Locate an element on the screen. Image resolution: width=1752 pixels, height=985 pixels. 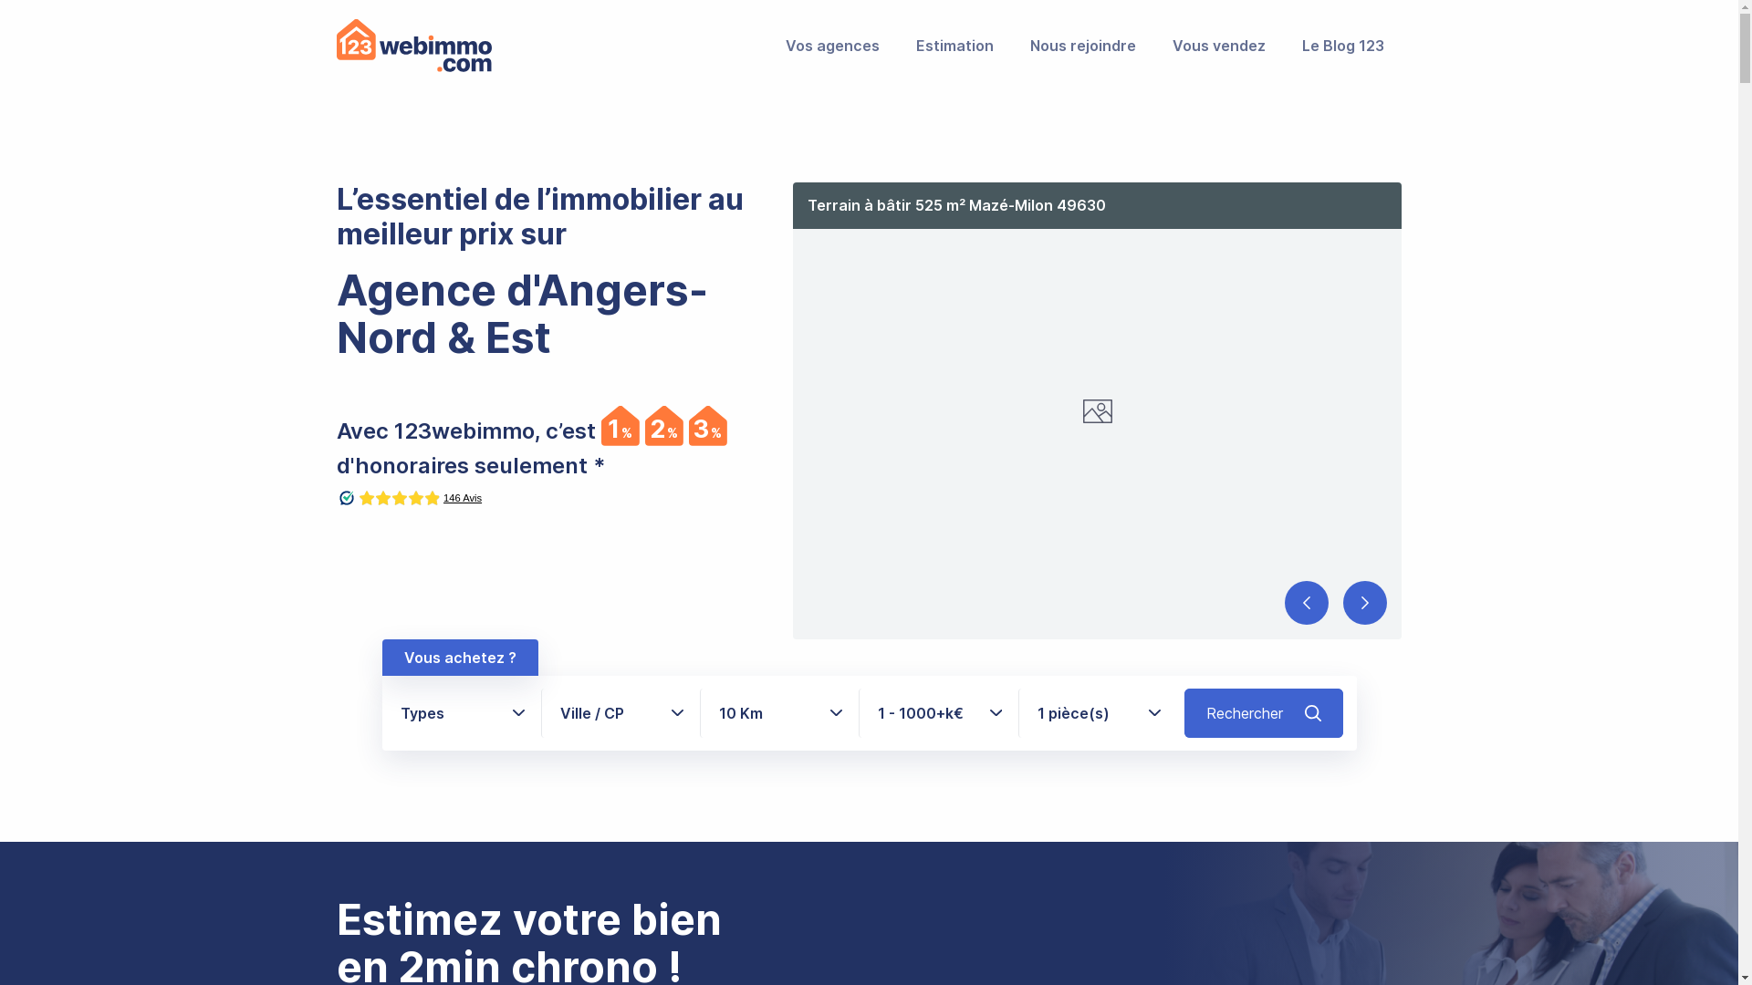
Types is located at coordinates (461, 713).